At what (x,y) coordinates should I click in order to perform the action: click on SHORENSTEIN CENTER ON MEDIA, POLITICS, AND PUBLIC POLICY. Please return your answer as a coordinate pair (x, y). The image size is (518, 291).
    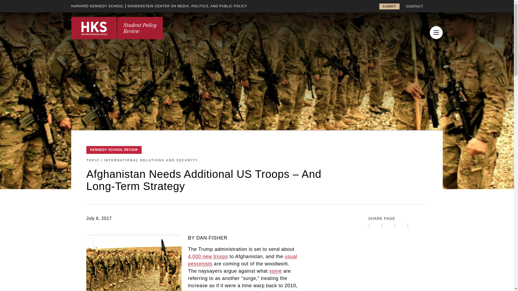
    Looking at the image, I should click on (187, 6).